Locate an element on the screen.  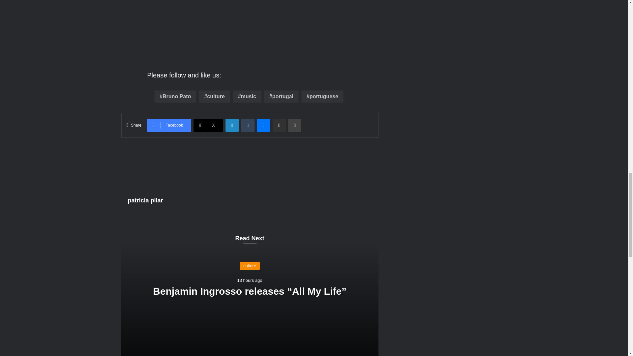
LinkedIn is located at coordinates (232, 125).